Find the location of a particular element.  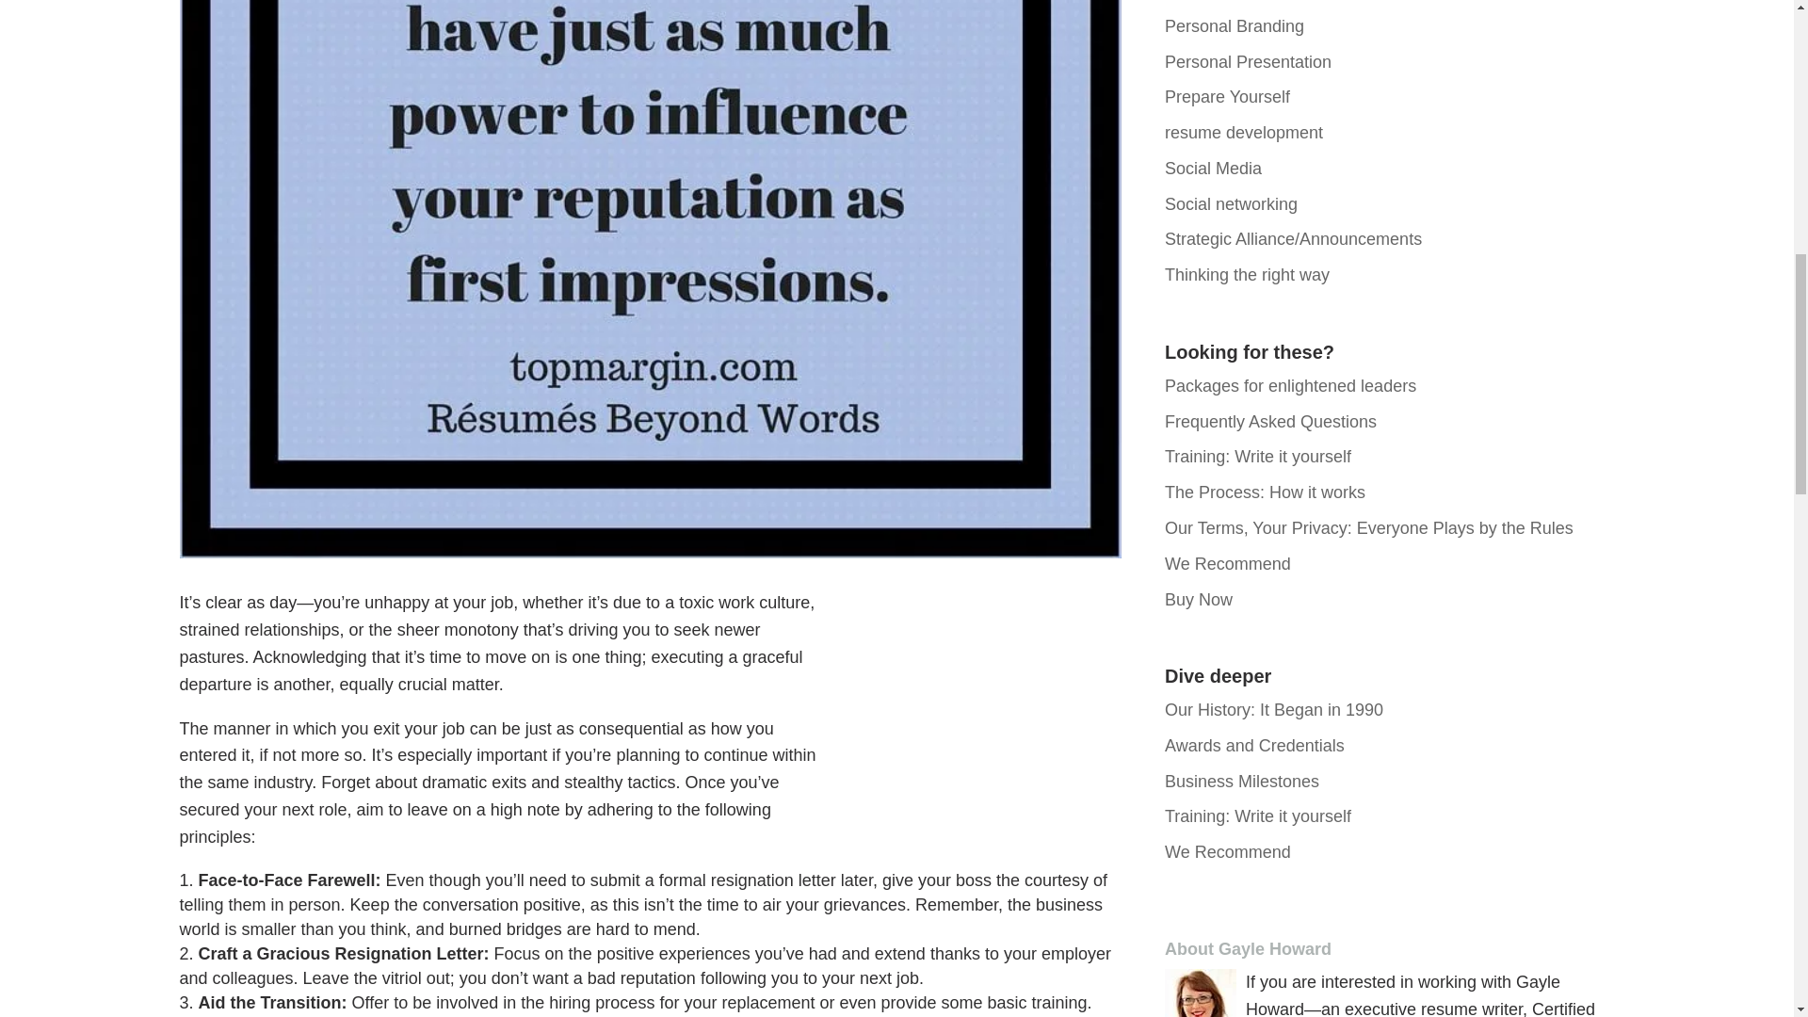

Social networking is located at coordinates (1231, 203).